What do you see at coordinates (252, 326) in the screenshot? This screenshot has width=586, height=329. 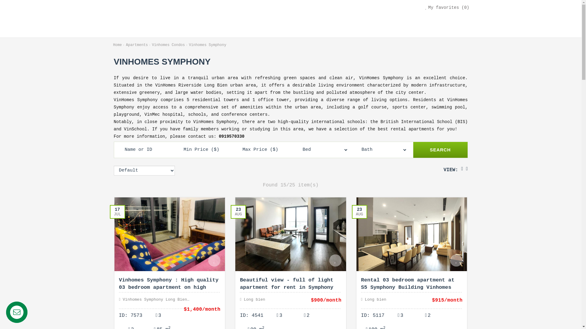 I see `Living Area` at bounding box center [252, 326].